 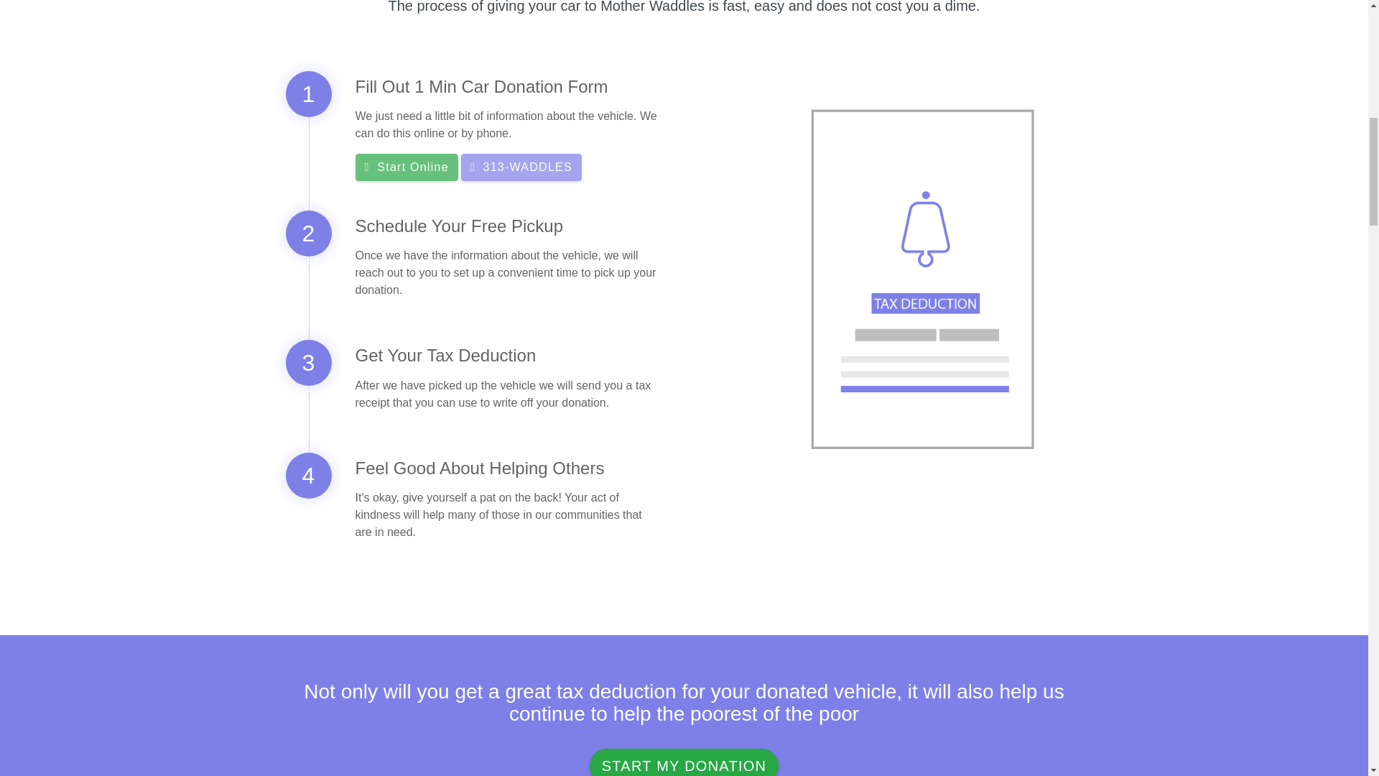 I want to click on 313-WADDLES, so click(x=521, y=167).